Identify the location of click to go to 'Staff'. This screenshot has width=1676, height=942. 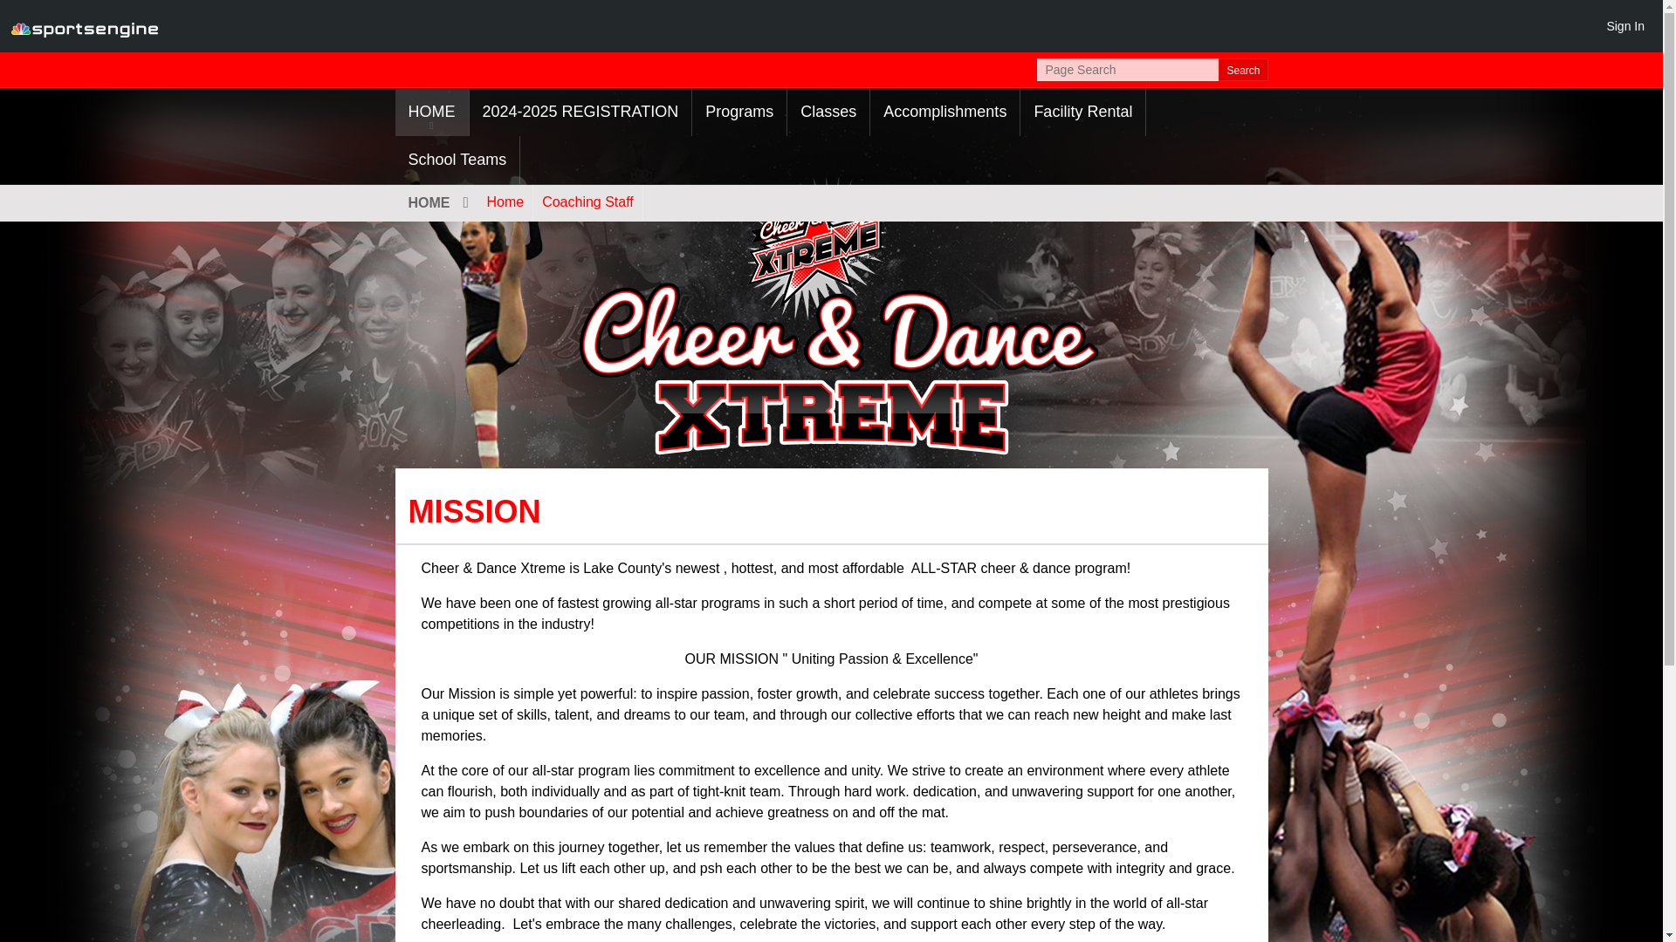
(587, 201).